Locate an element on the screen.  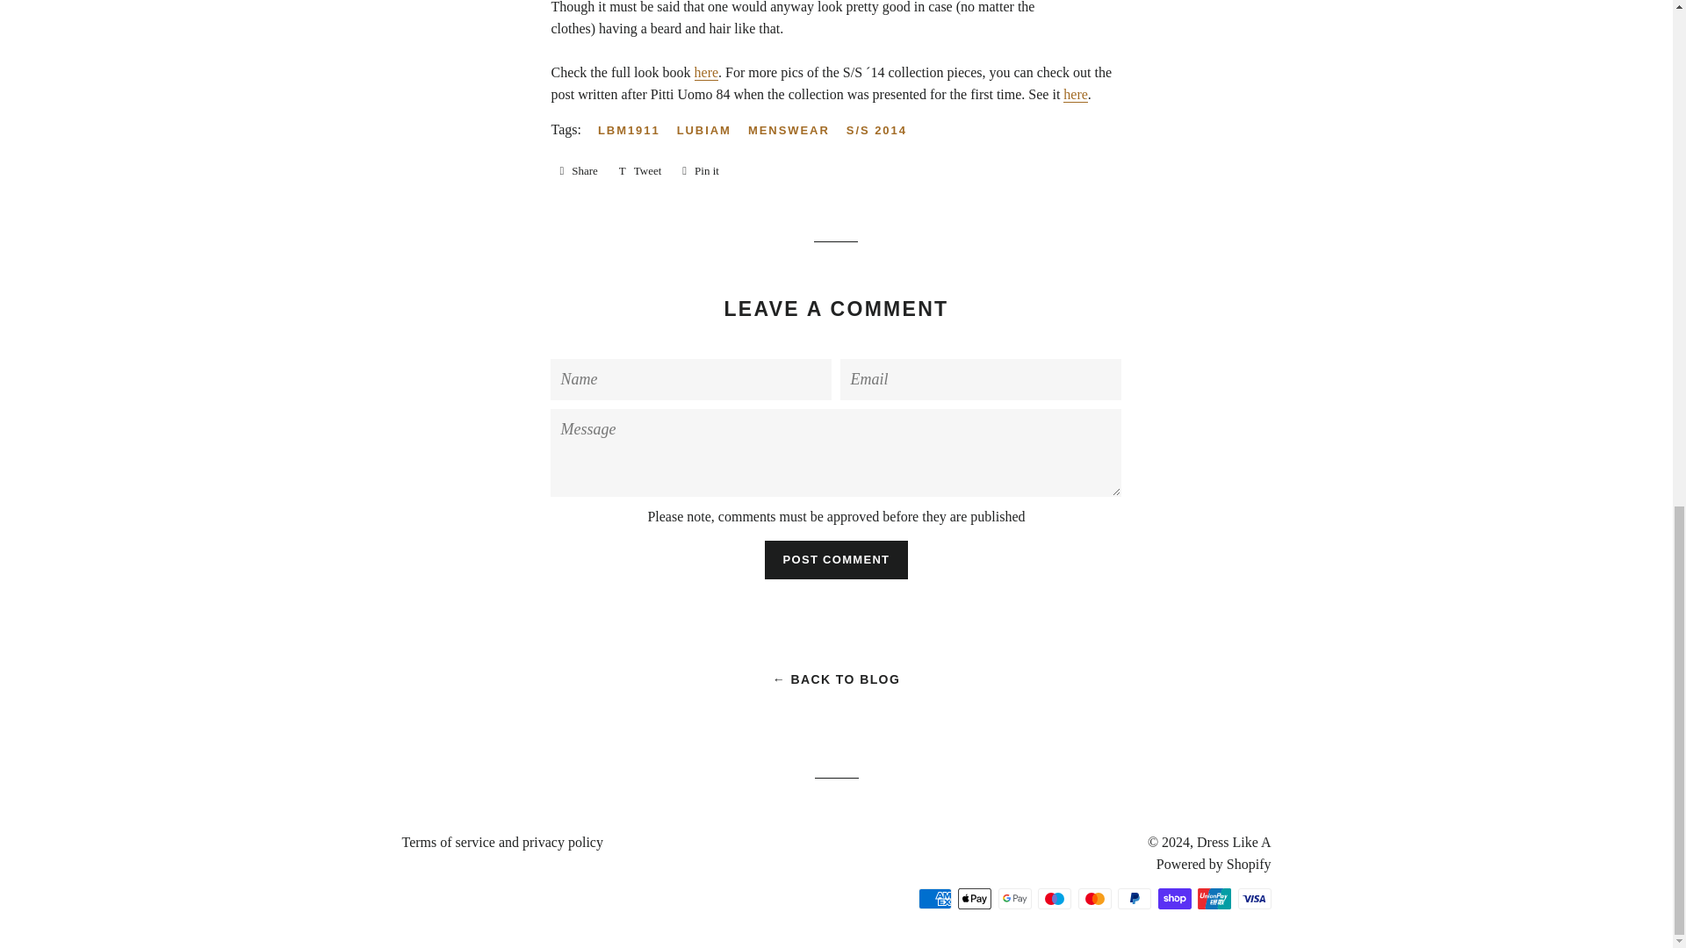
Pin on Pinterest is located at coordinates (701, 170).